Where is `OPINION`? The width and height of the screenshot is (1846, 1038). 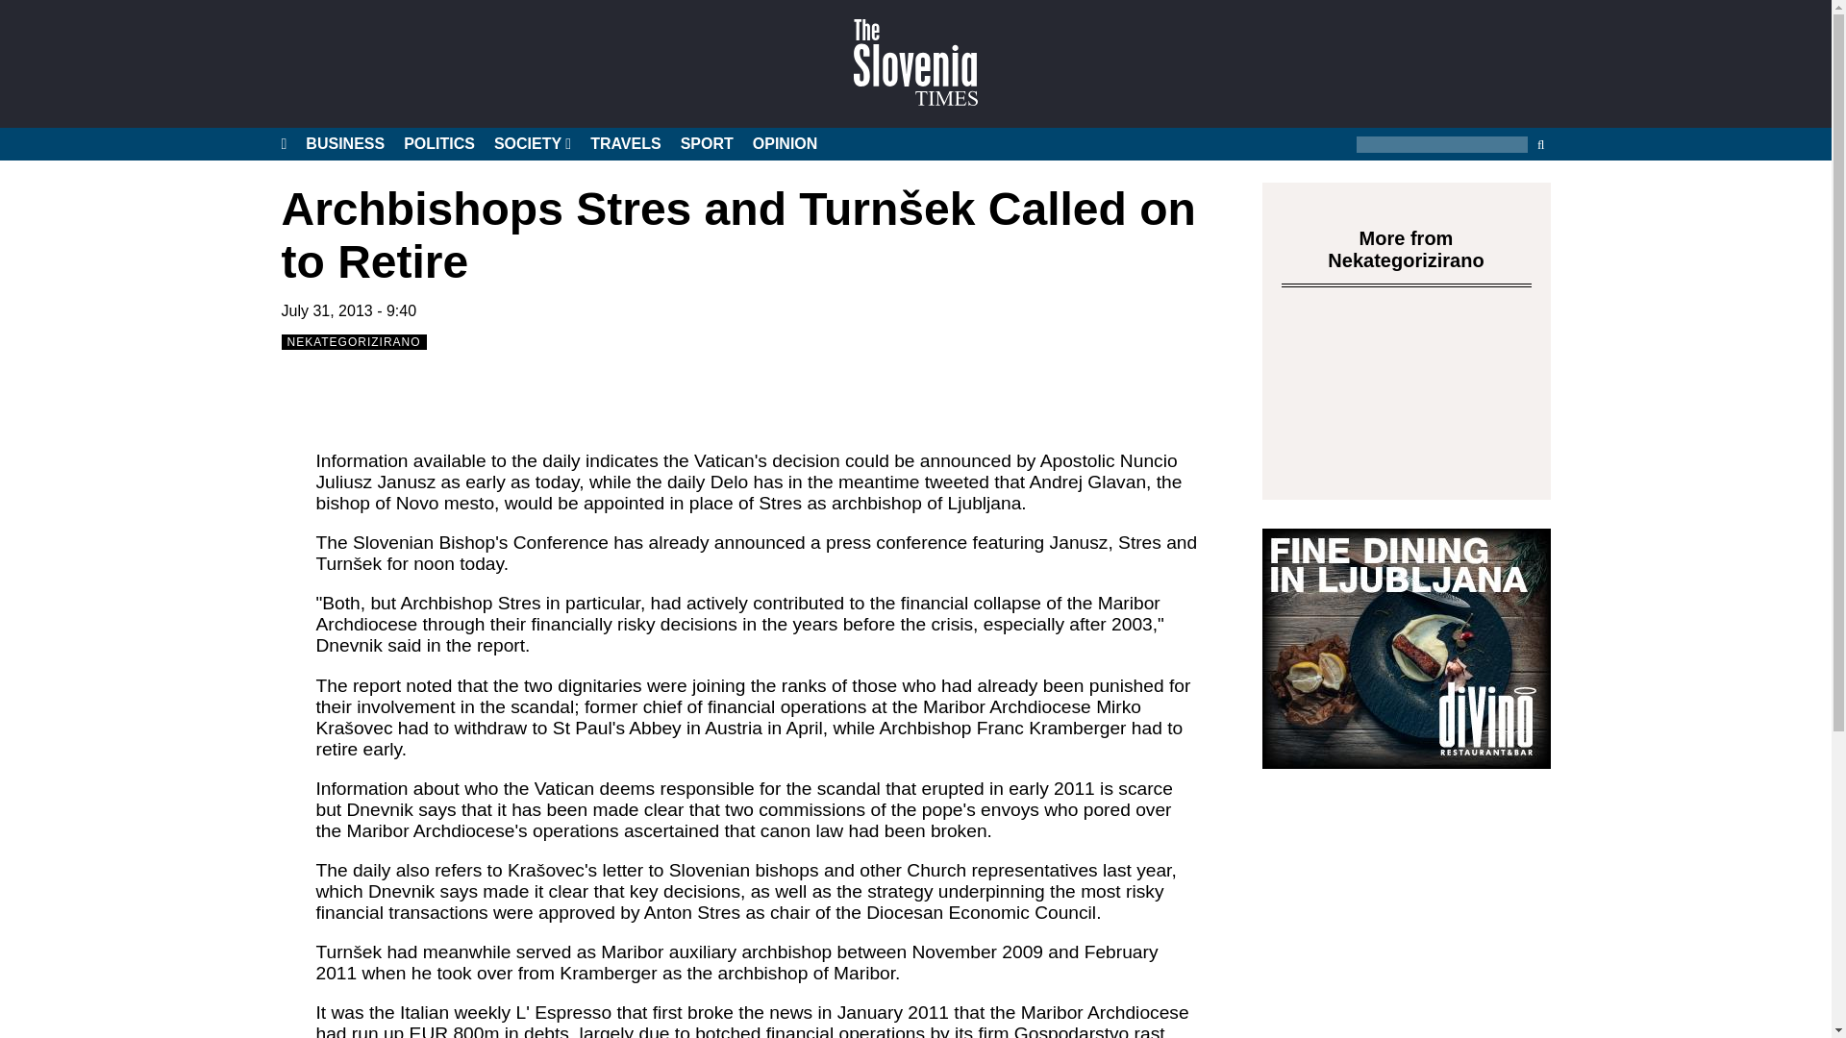 OPINION is located at coordinates (785, 144).